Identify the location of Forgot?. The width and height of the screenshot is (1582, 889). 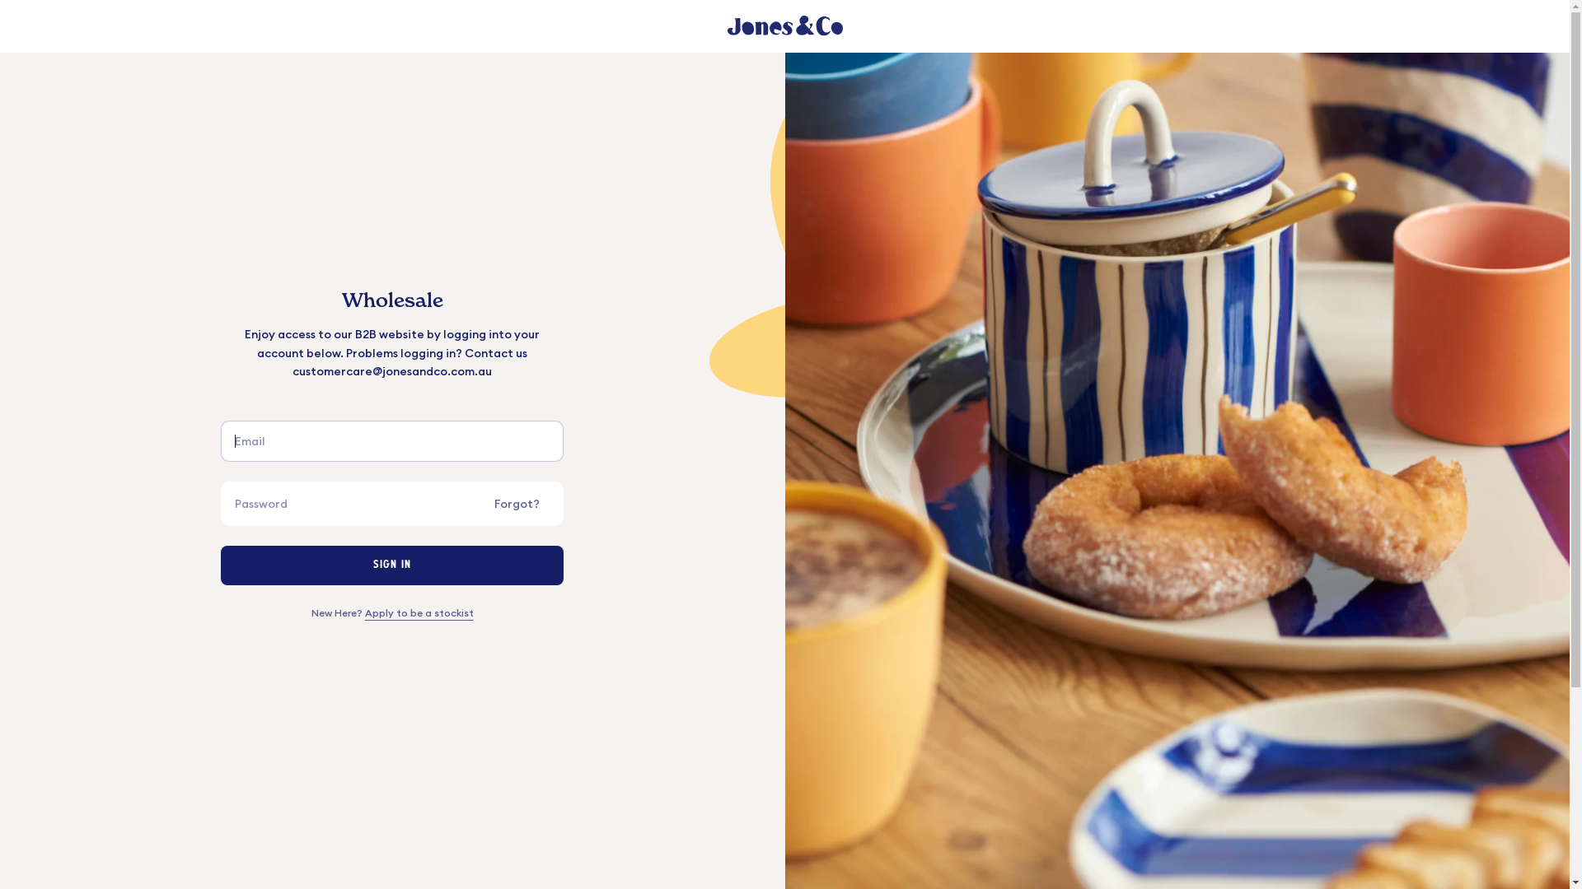
(522, 504).